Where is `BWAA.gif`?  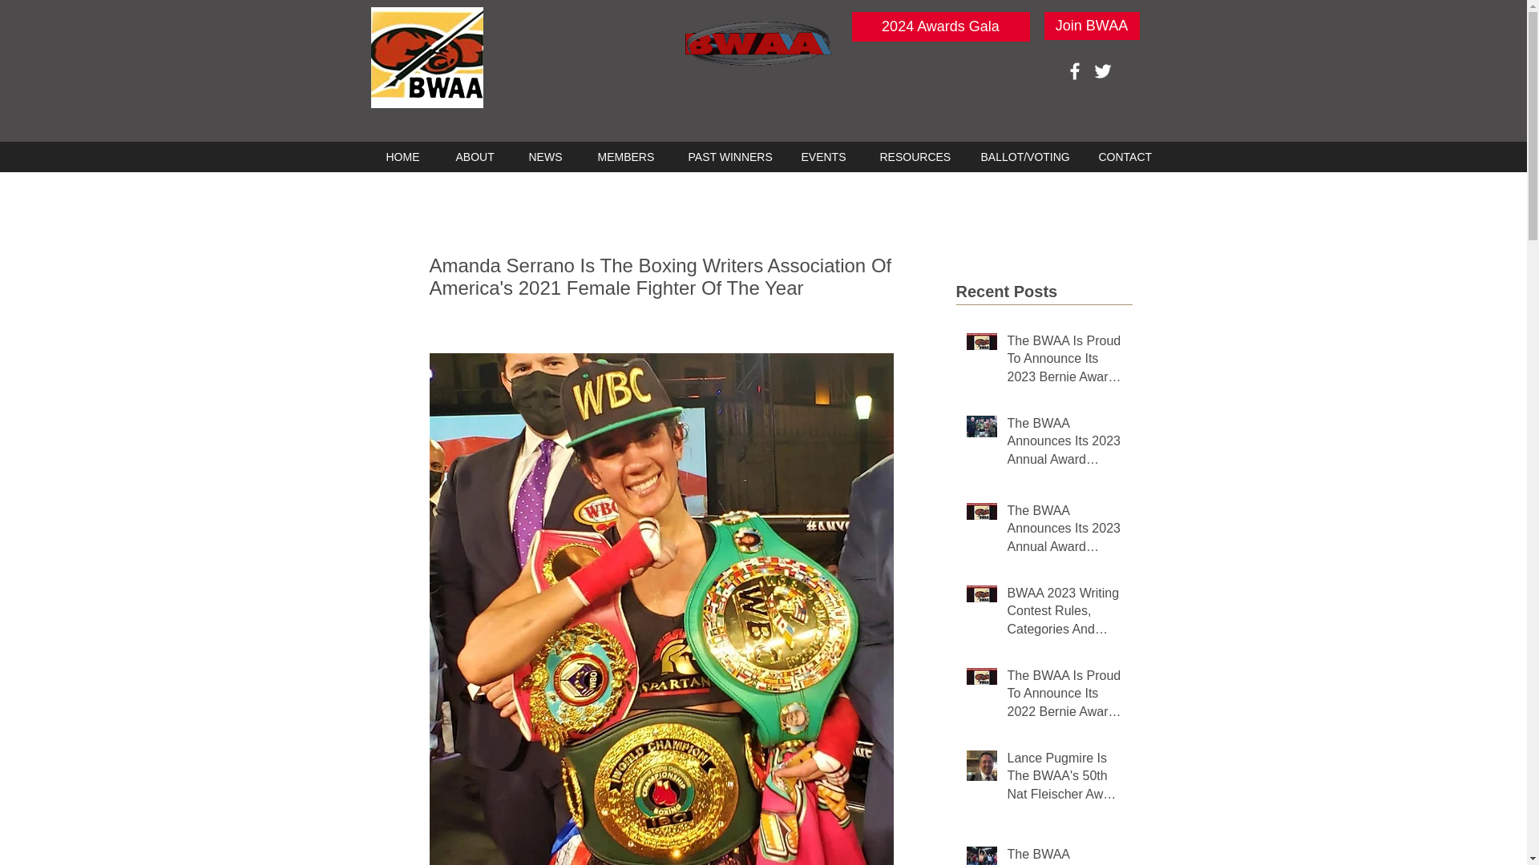 BWAA.gif is located at coordinates (758, 43).